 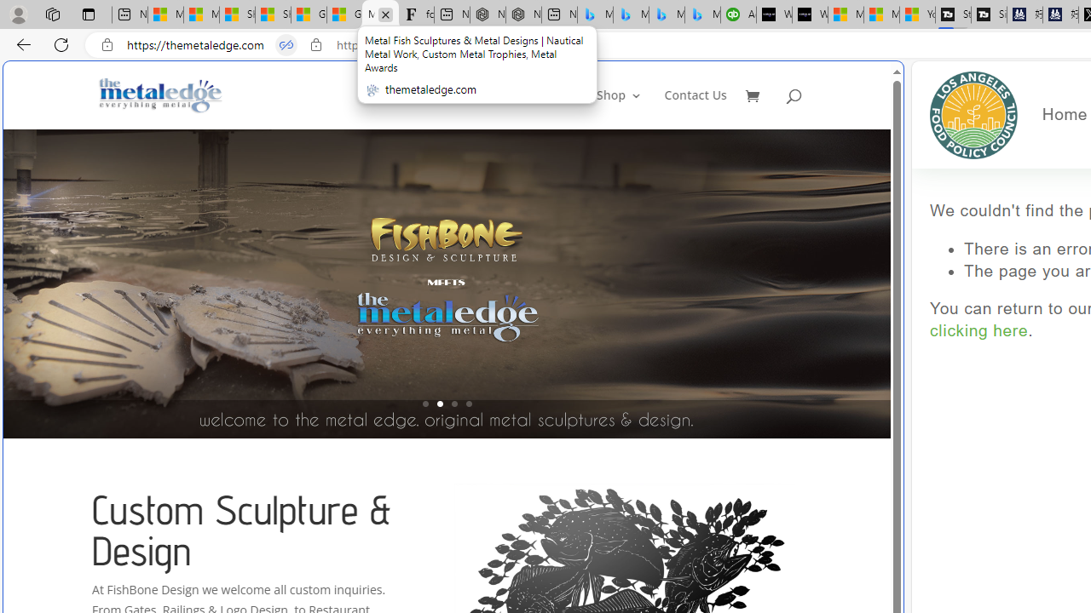 I want to click on Home, so click(x=1065, y=114).